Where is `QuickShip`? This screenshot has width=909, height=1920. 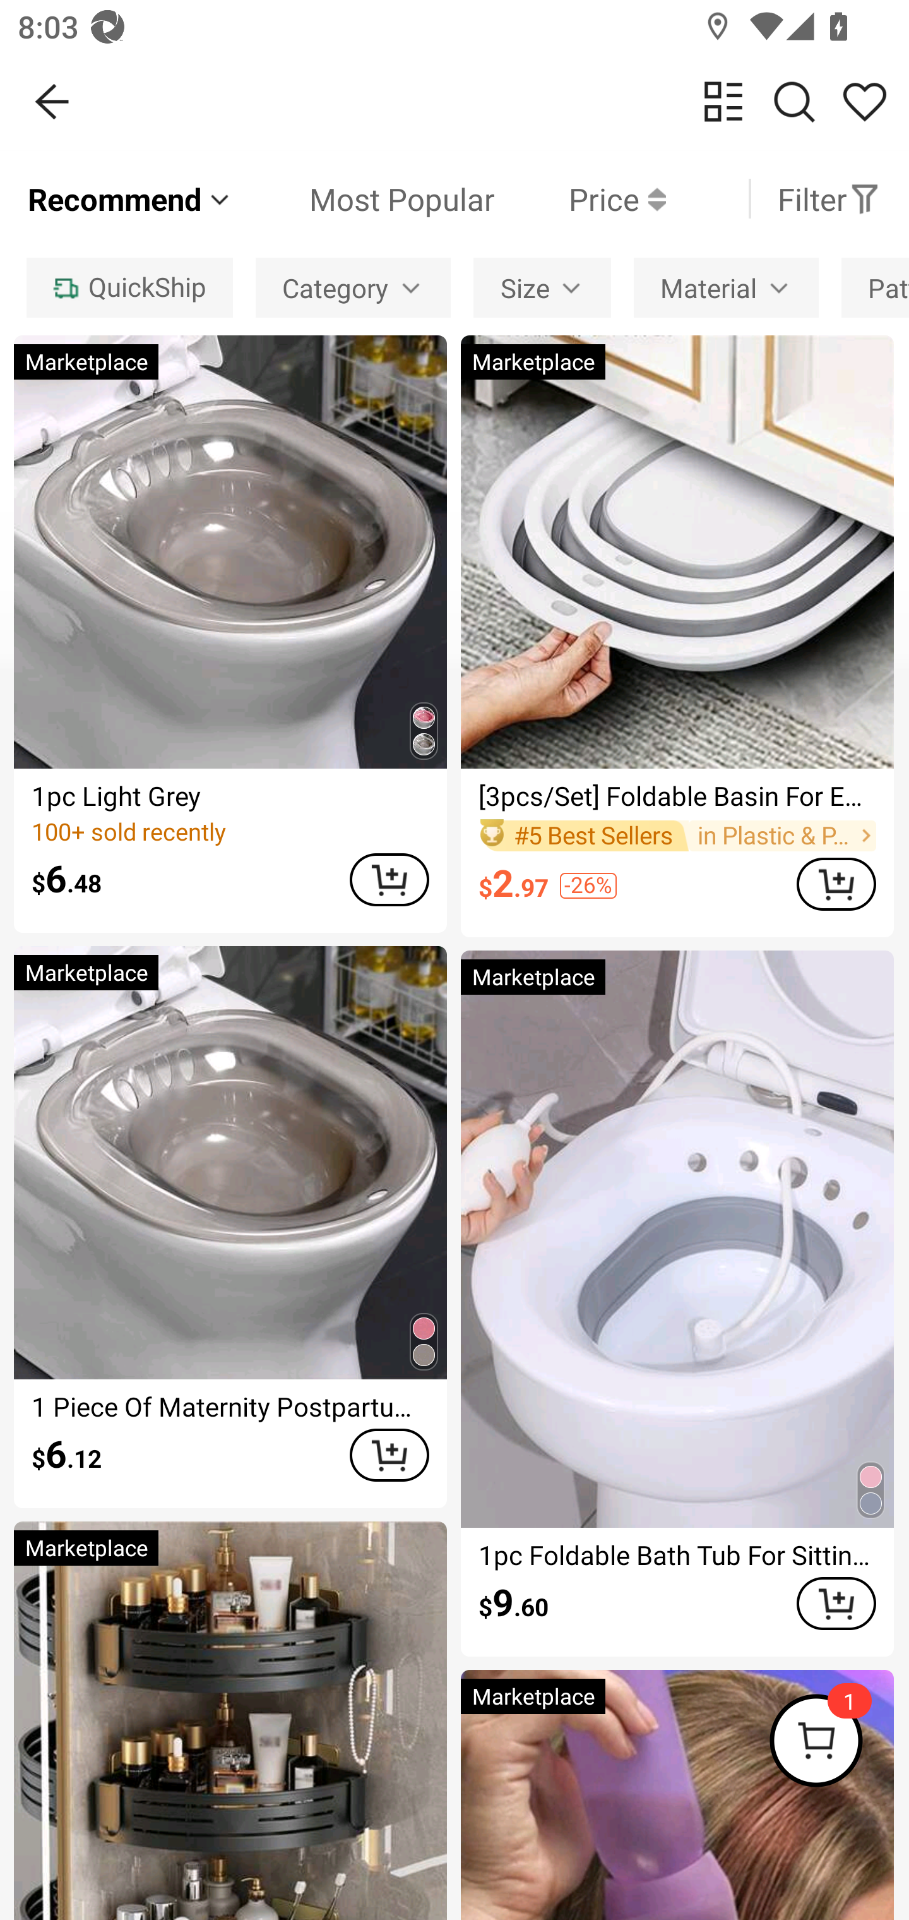
QuickShip is located at coordinates (129, 287).